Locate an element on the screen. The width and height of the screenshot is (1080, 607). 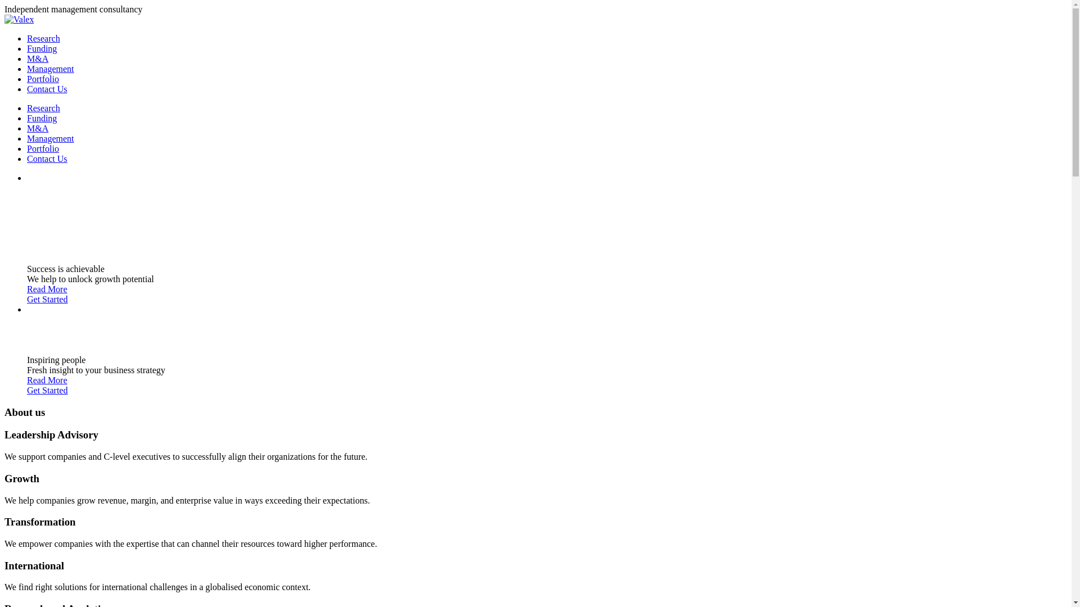
Get Started is located at coordinates (47, 299).